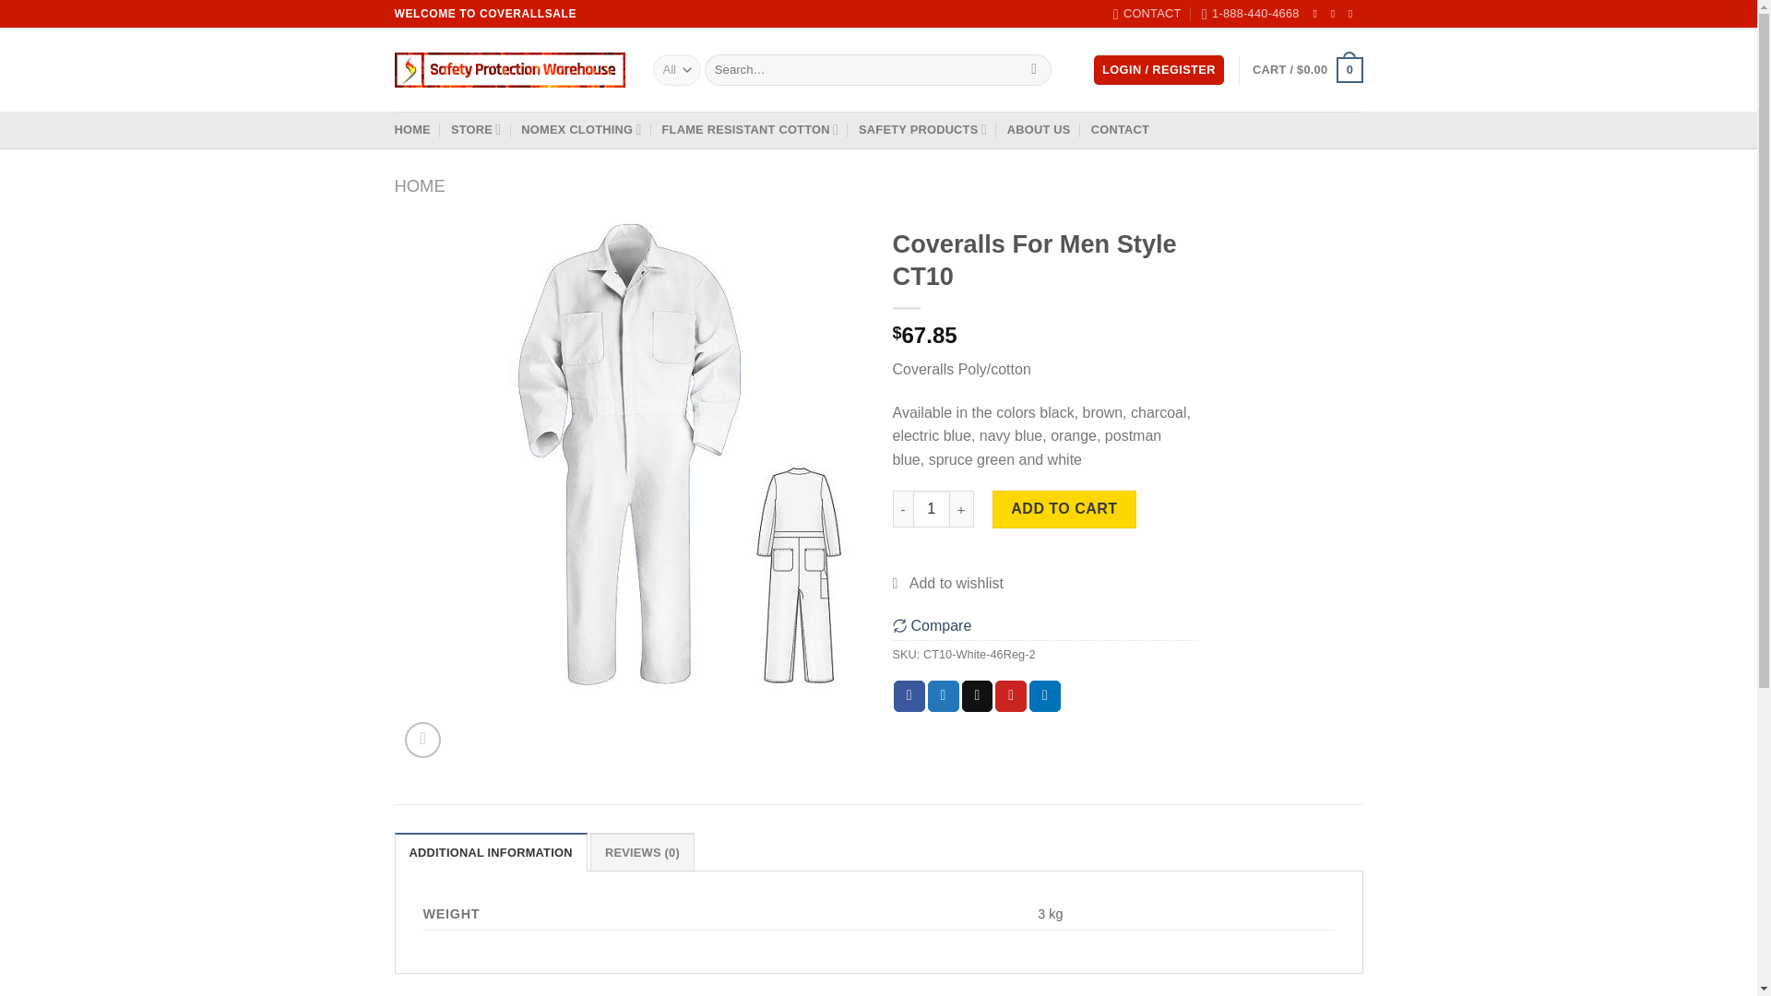 This screenshot has height=996, width=1771. Describe the element at coordinates (412, 129) in the screenshot. I see `HOME` at that location.